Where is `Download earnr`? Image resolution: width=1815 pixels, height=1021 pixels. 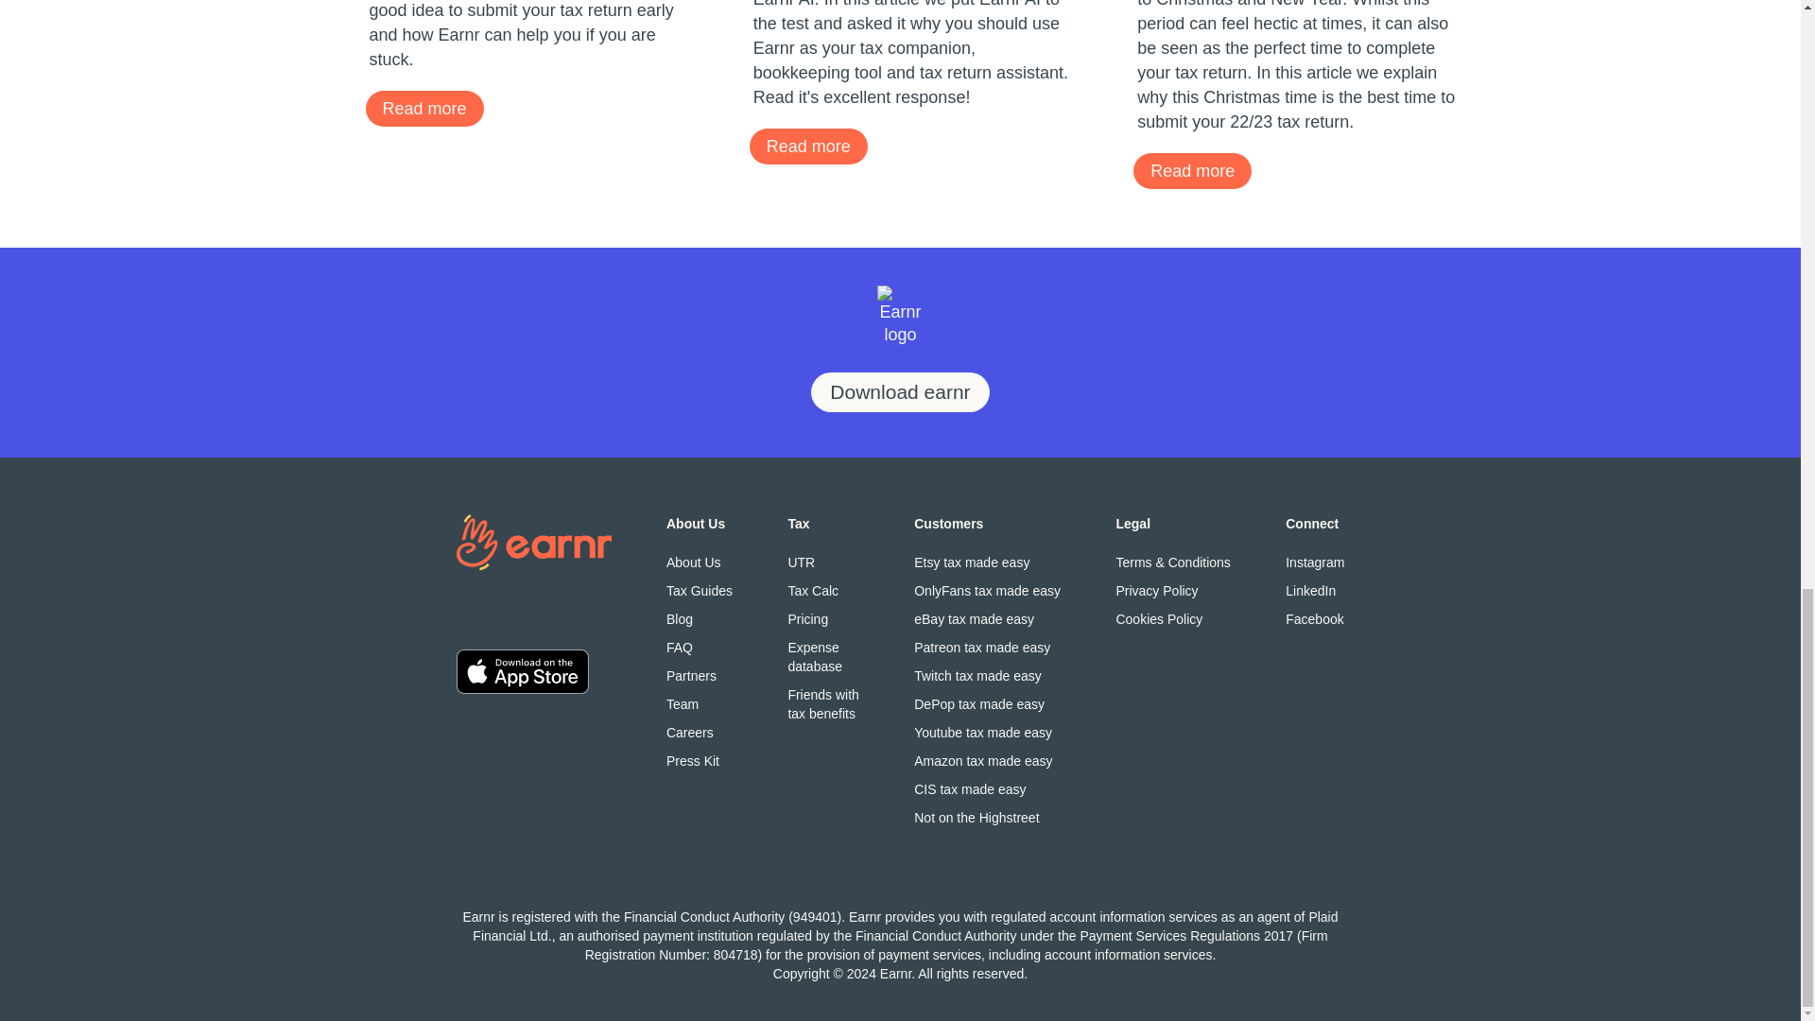 Download earnr is located at coordinates (900, 392).